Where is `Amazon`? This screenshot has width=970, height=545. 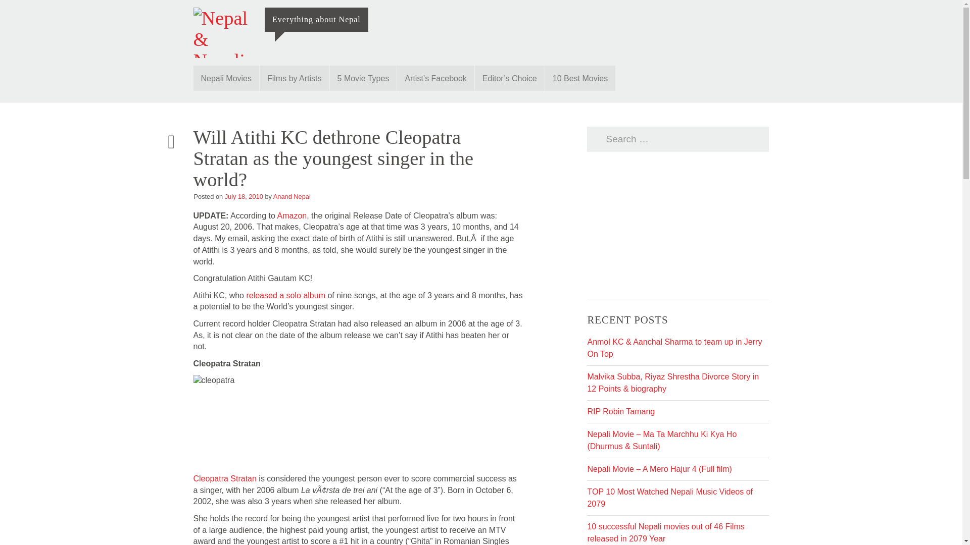 Amazon is located at coordinates (291, 216).